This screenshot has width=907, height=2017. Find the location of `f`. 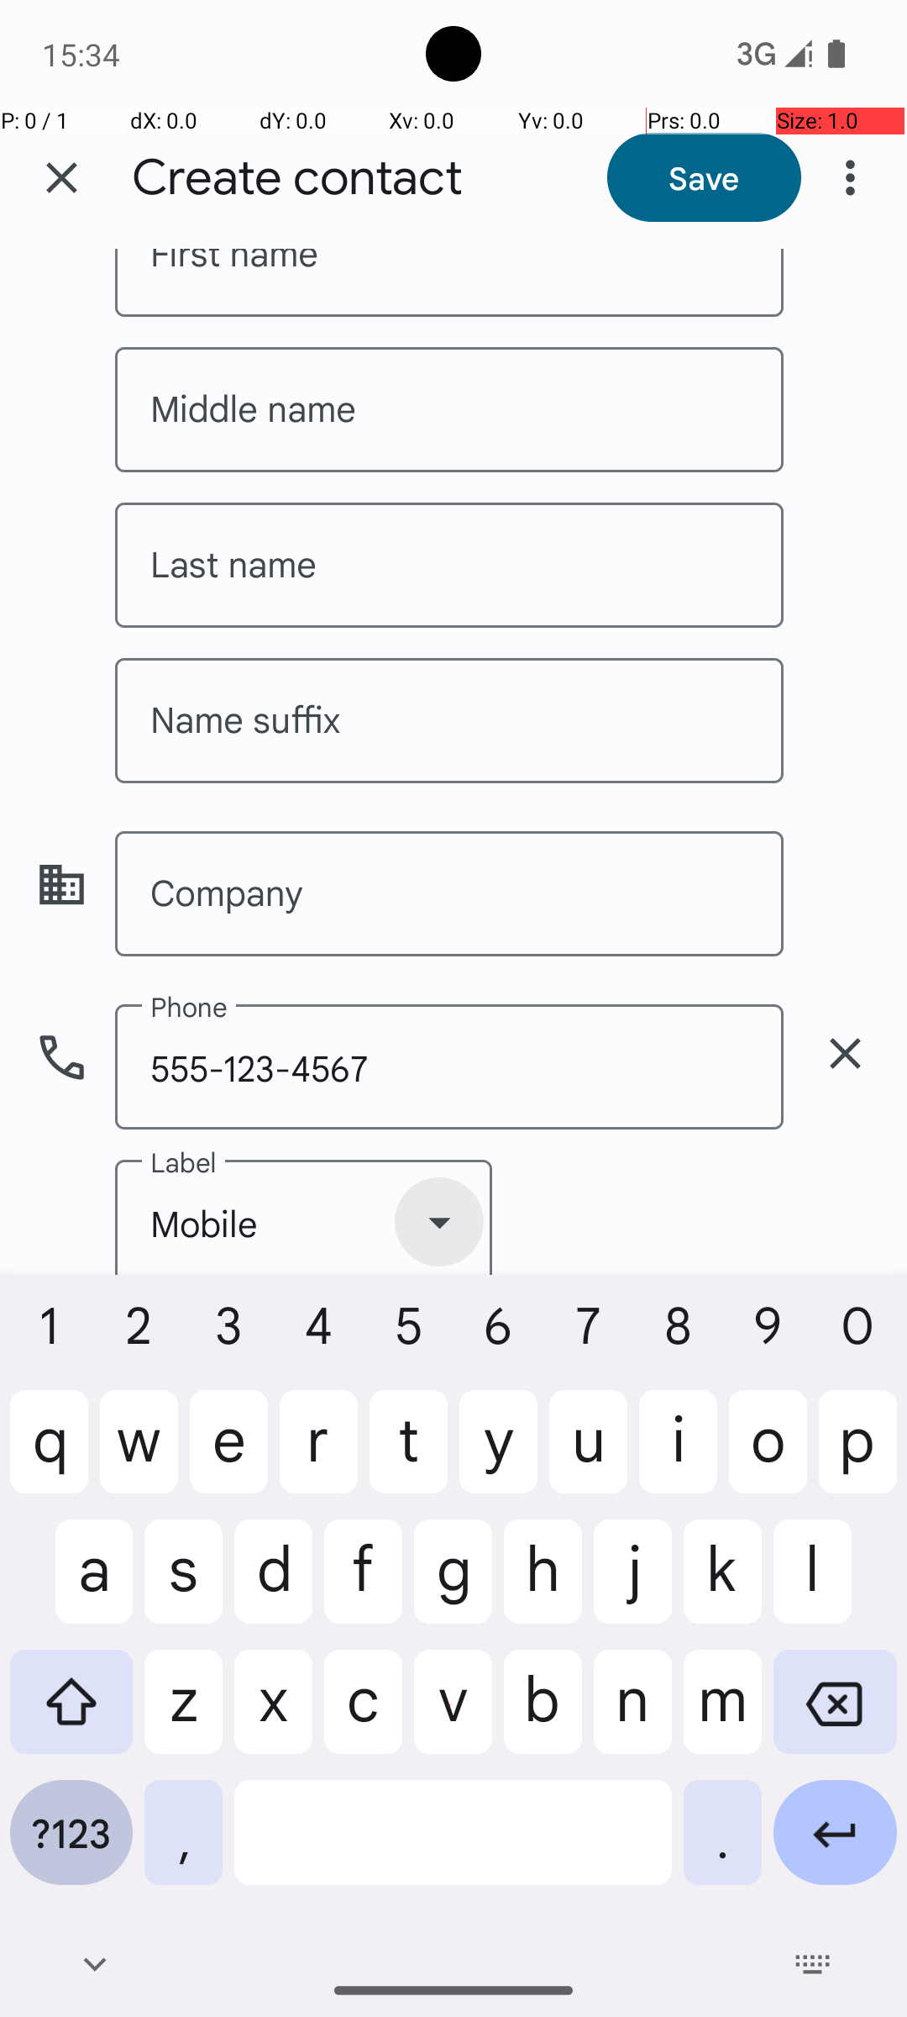

f is located at coordinates (363, 1585).